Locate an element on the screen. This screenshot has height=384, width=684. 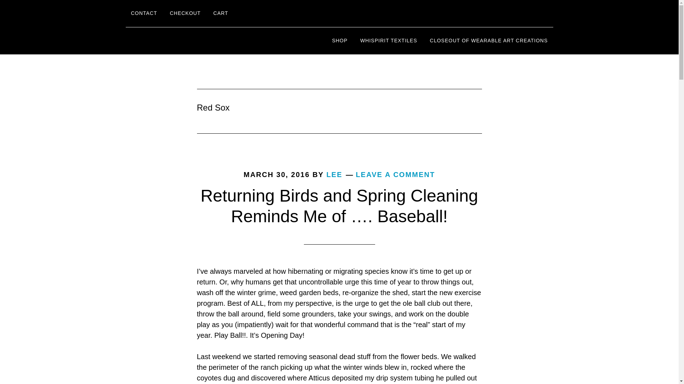
LEE is located at coordinates (334, 174).